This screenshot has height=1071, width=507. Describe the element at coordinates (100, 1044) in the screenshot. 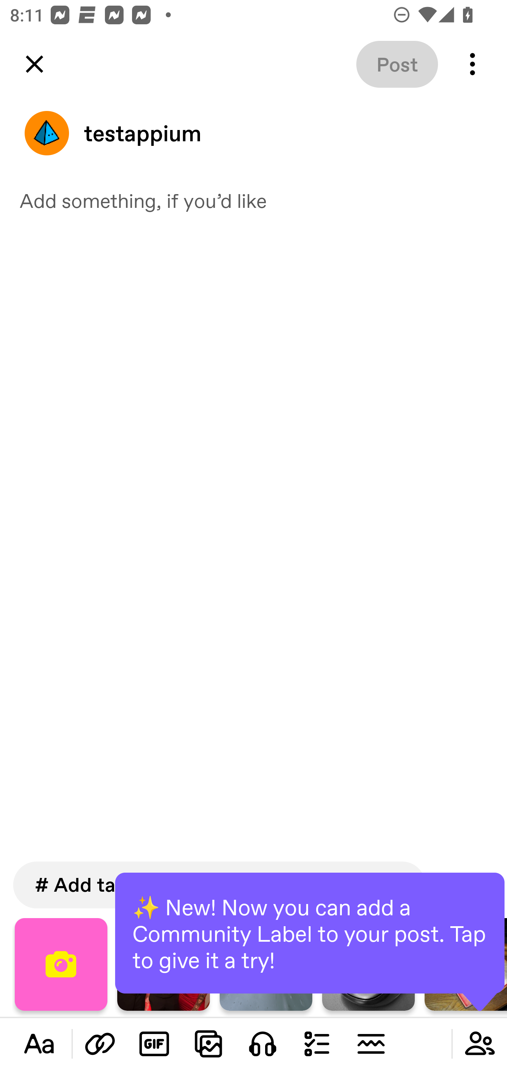

I see `Add text to post` at that location.